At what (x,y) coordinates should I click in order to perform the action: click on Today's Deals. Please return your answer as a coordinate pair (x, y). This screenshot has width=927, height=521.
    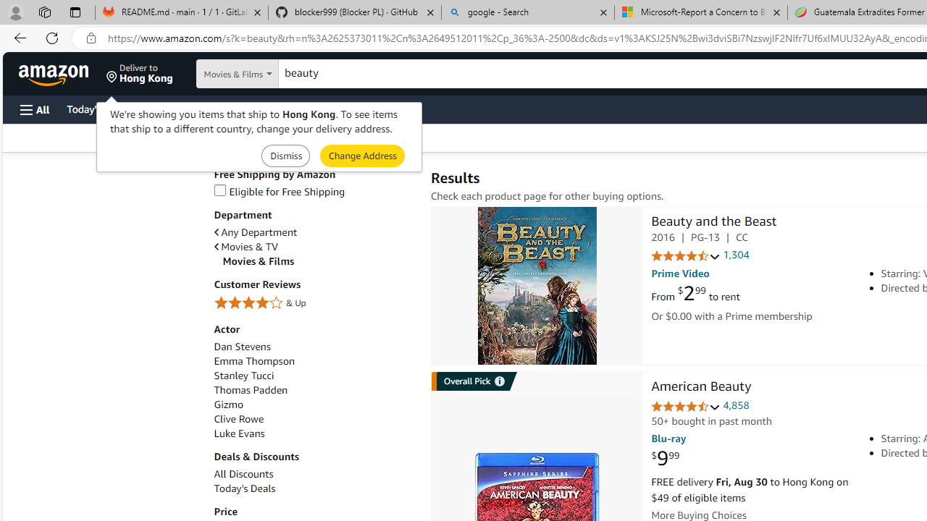
    Looking at the image, I should click on (245, 488).